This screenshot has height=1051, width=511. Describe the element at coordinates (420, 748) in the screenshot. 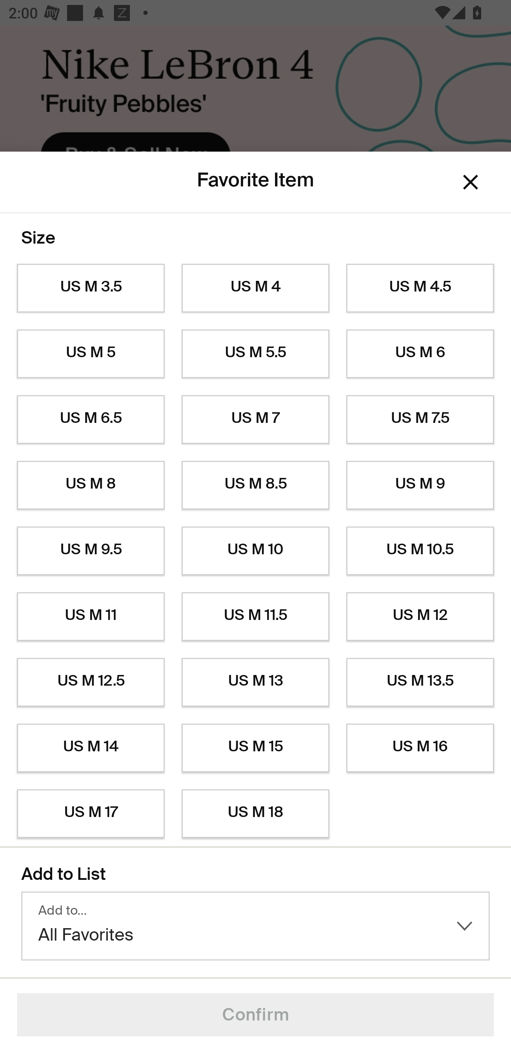

I see `US M 16` at that location.